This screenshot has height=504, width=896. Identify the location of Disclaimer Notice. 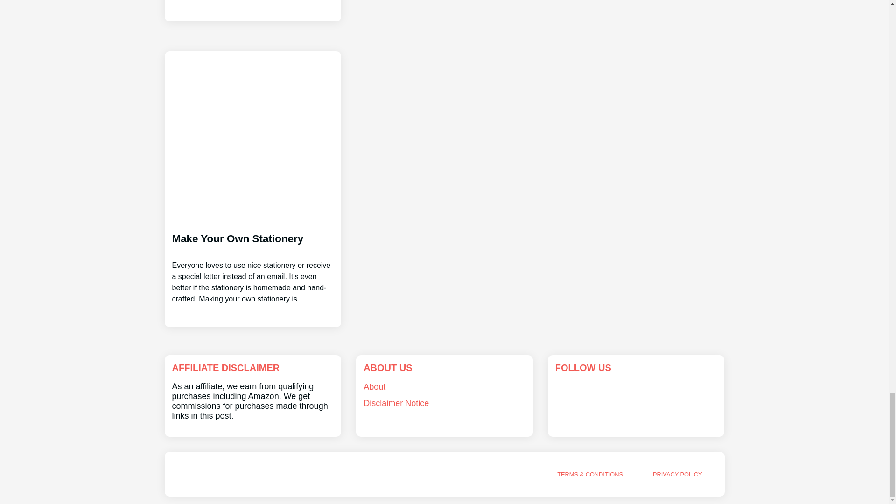
(396, 403).